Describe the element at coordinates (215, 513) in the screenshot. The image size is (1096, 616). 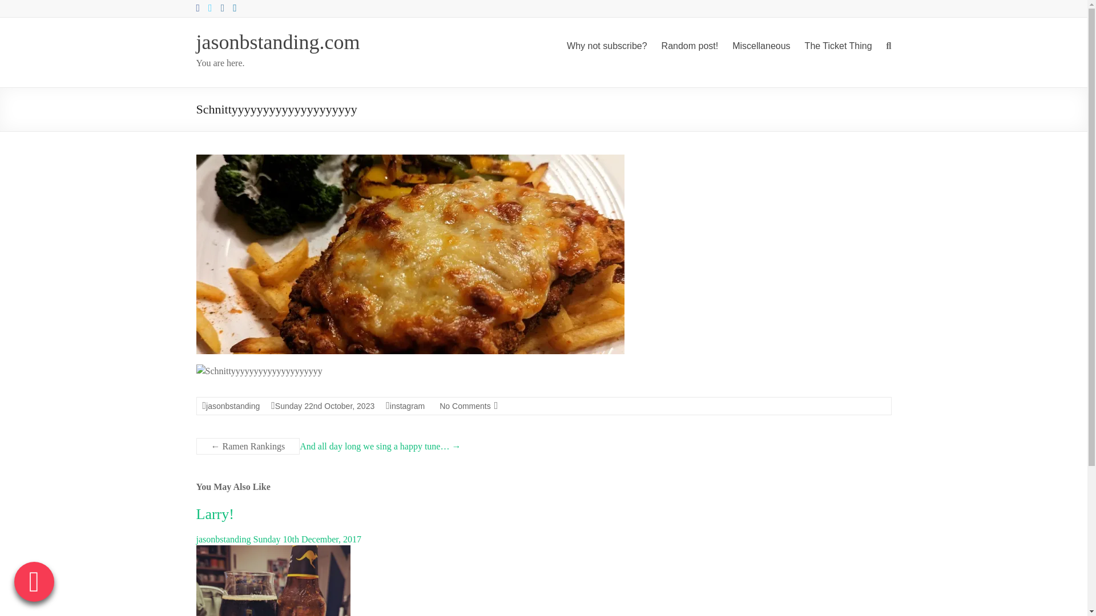
I see `Larry!` at that location.